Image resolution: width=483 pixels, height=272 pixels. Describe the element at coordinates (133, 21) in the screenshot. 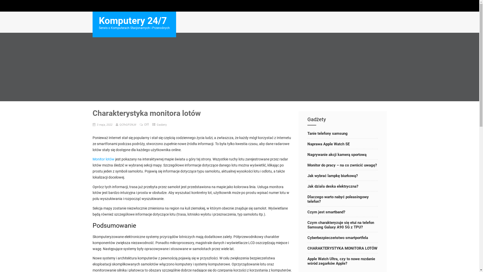

I see `Komputery 24/7` at that location.